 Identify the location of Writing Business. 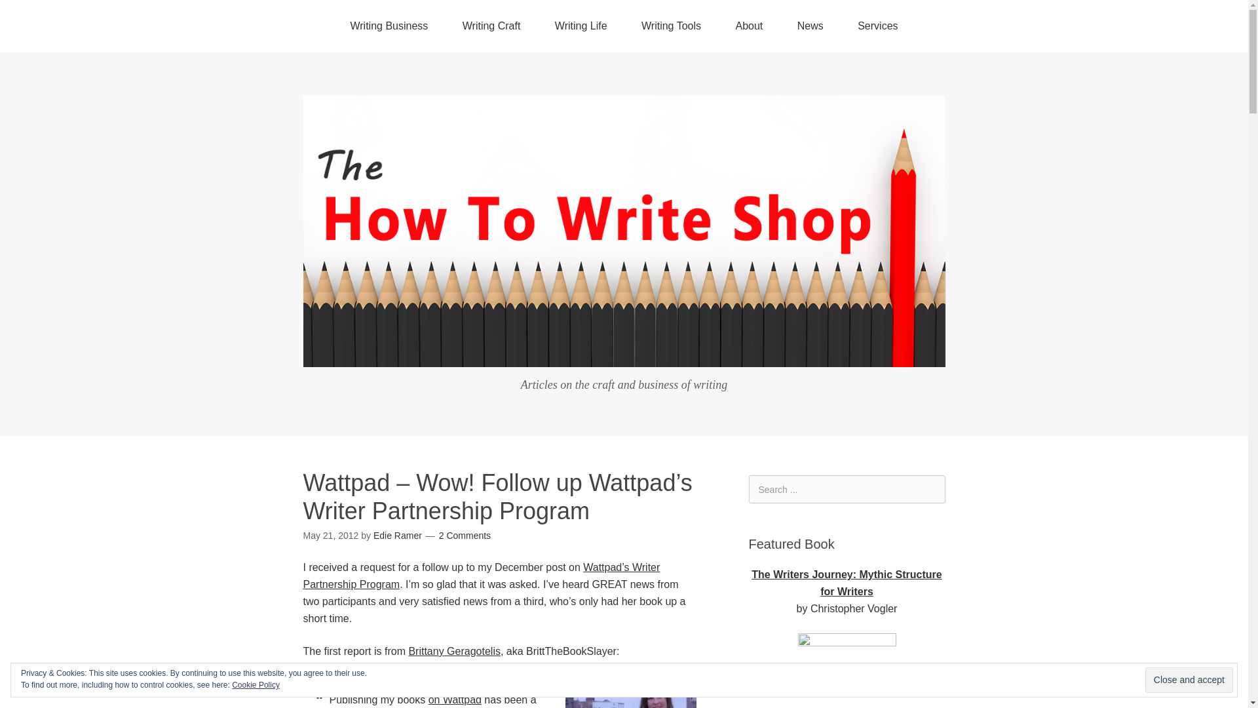
(389, 26).